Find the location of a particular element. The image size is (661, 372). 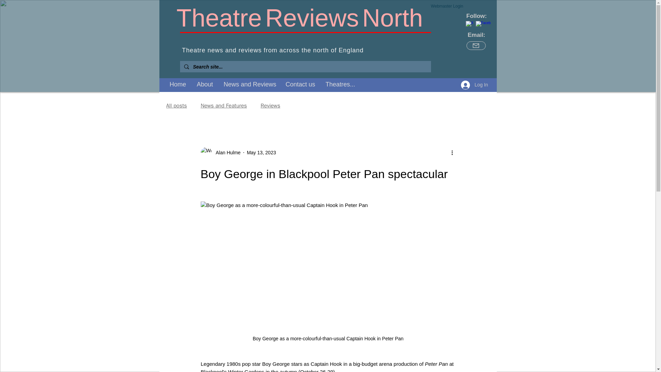

Alan Hulme is located at coordinates (220, 152).